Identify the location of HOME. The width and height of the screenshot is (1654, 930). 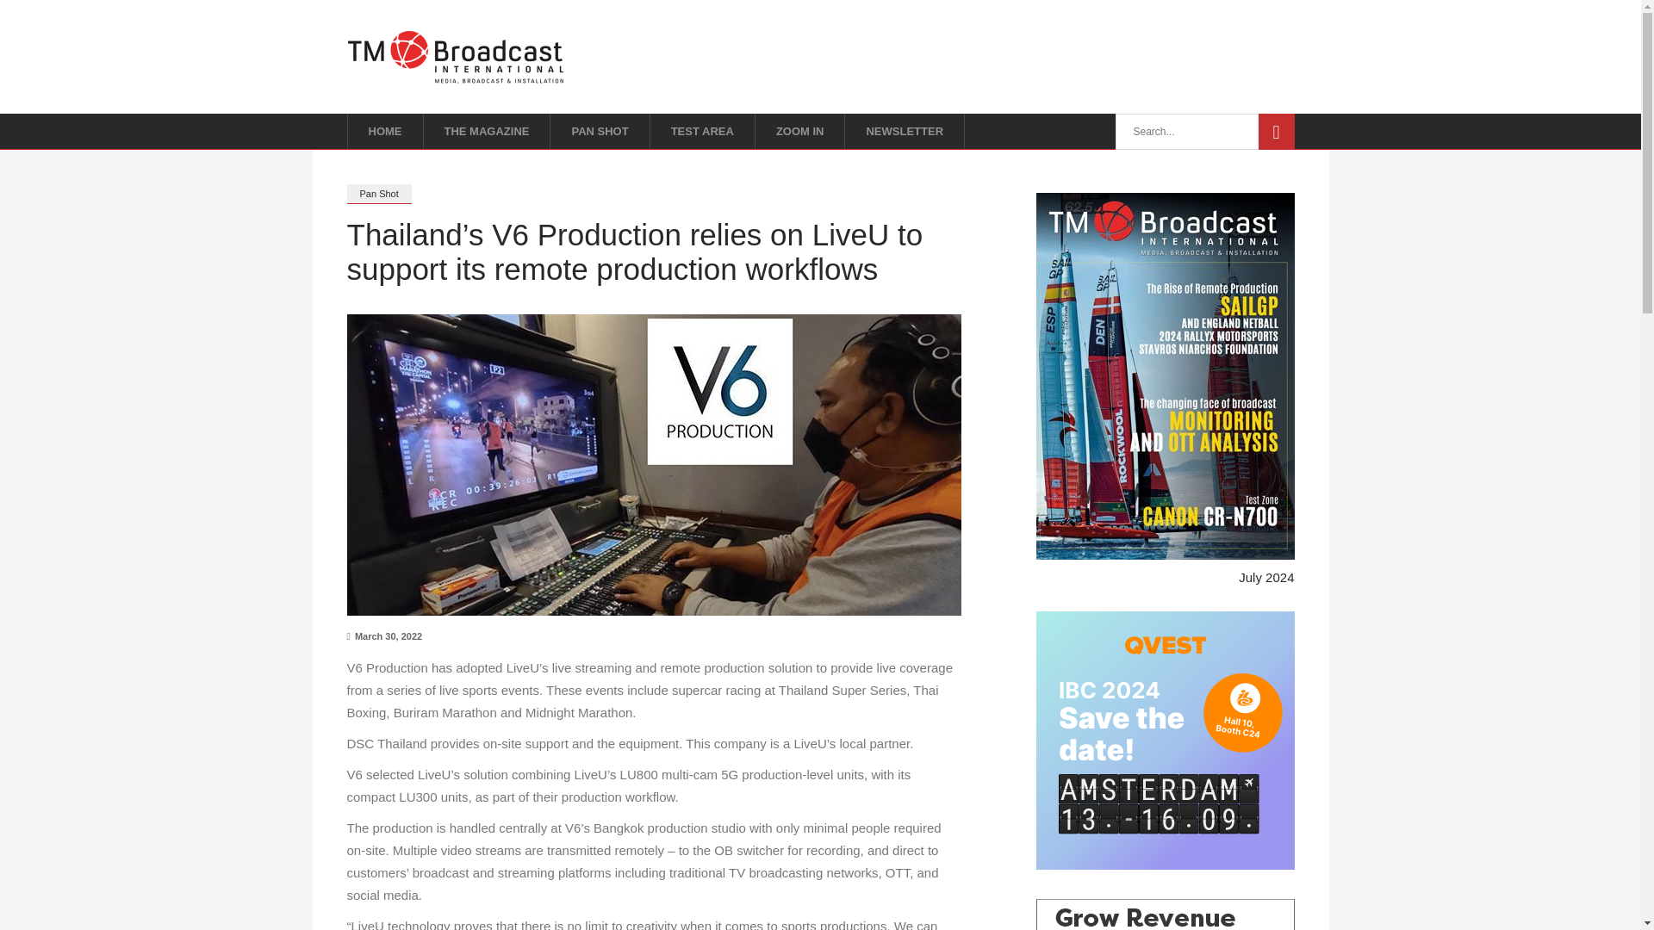
(384, 131).